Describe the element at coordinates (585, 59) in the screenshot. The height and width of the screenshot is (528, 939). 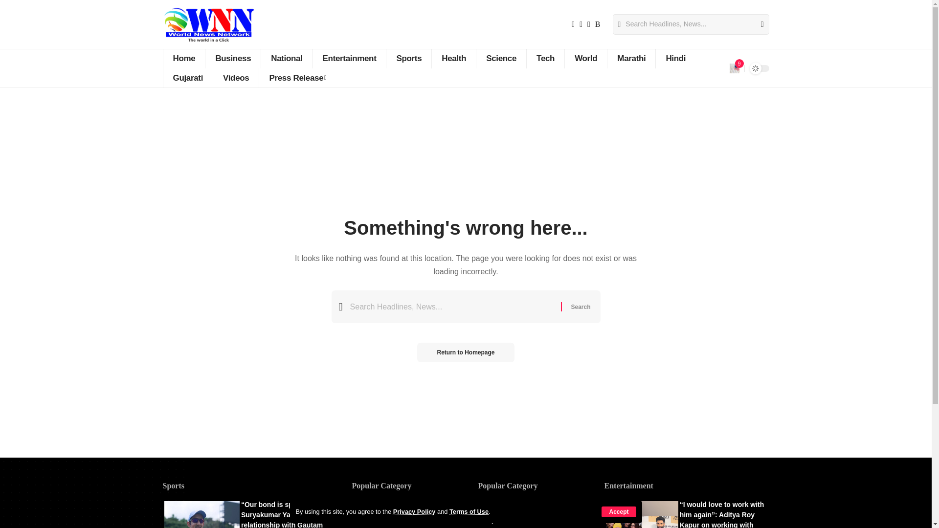
I see `World` at that location.